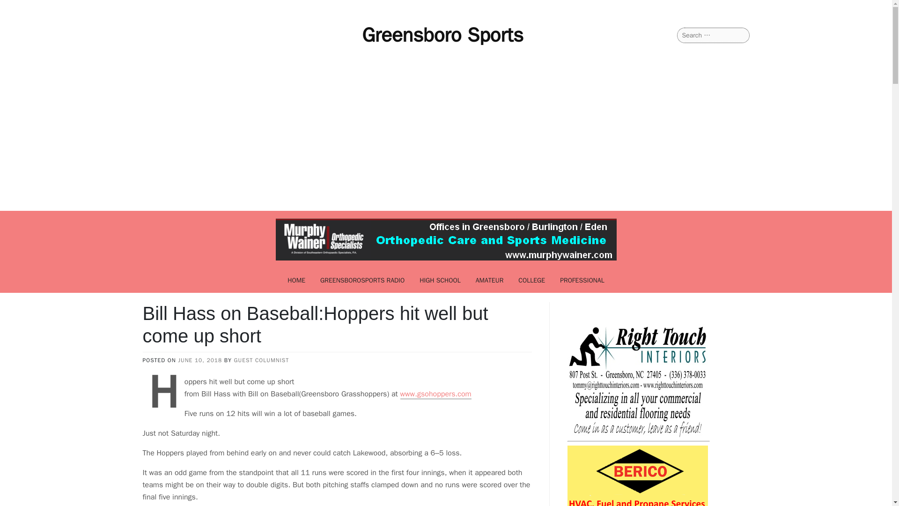 This screenshot has height=506, width=899. What do you see at coordinates (440, 280) in the screenshot?
I see `HIGH SCHOOL` at bounding box center [440, 280].